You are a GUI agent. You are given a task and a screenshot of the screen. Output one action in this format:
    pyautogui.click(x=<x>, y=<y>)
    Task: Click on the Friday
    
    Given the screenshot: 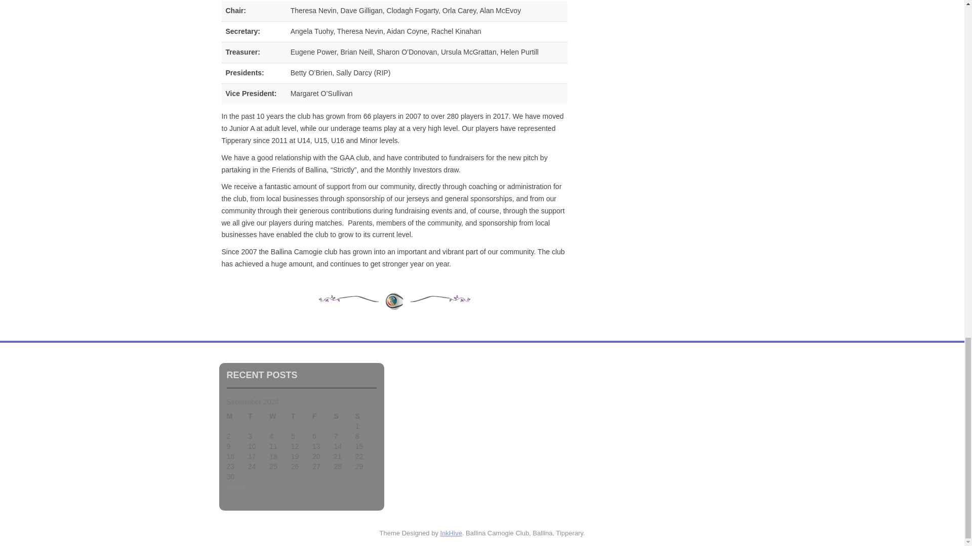 What is the action you would take?
    pyautogui.click(x=322, y=417)
    